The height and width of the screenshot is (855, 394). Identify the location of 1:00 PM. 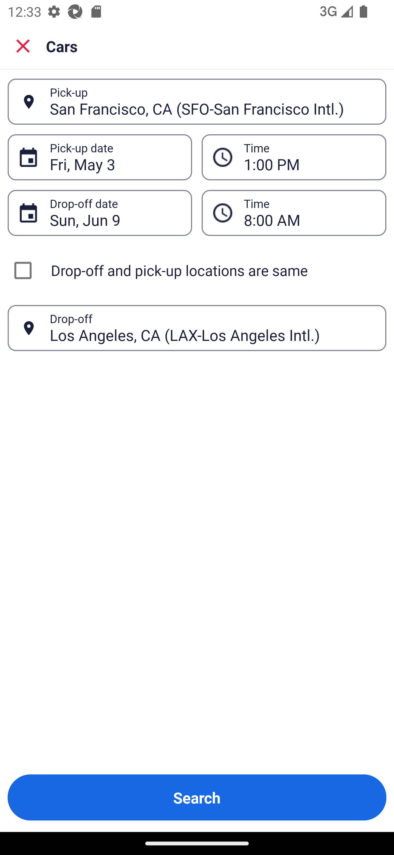
(309, 157).